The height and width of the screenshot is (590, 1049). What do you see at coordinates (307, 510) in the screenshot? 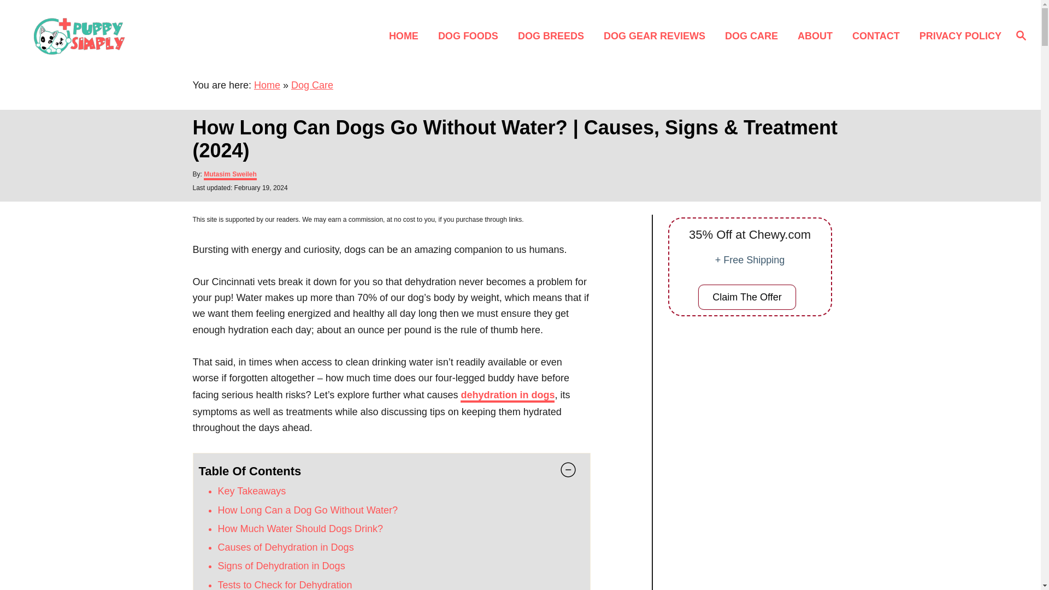
I see `How Long Can a Dog Go Without Water?` at bounding box center [307, 510].